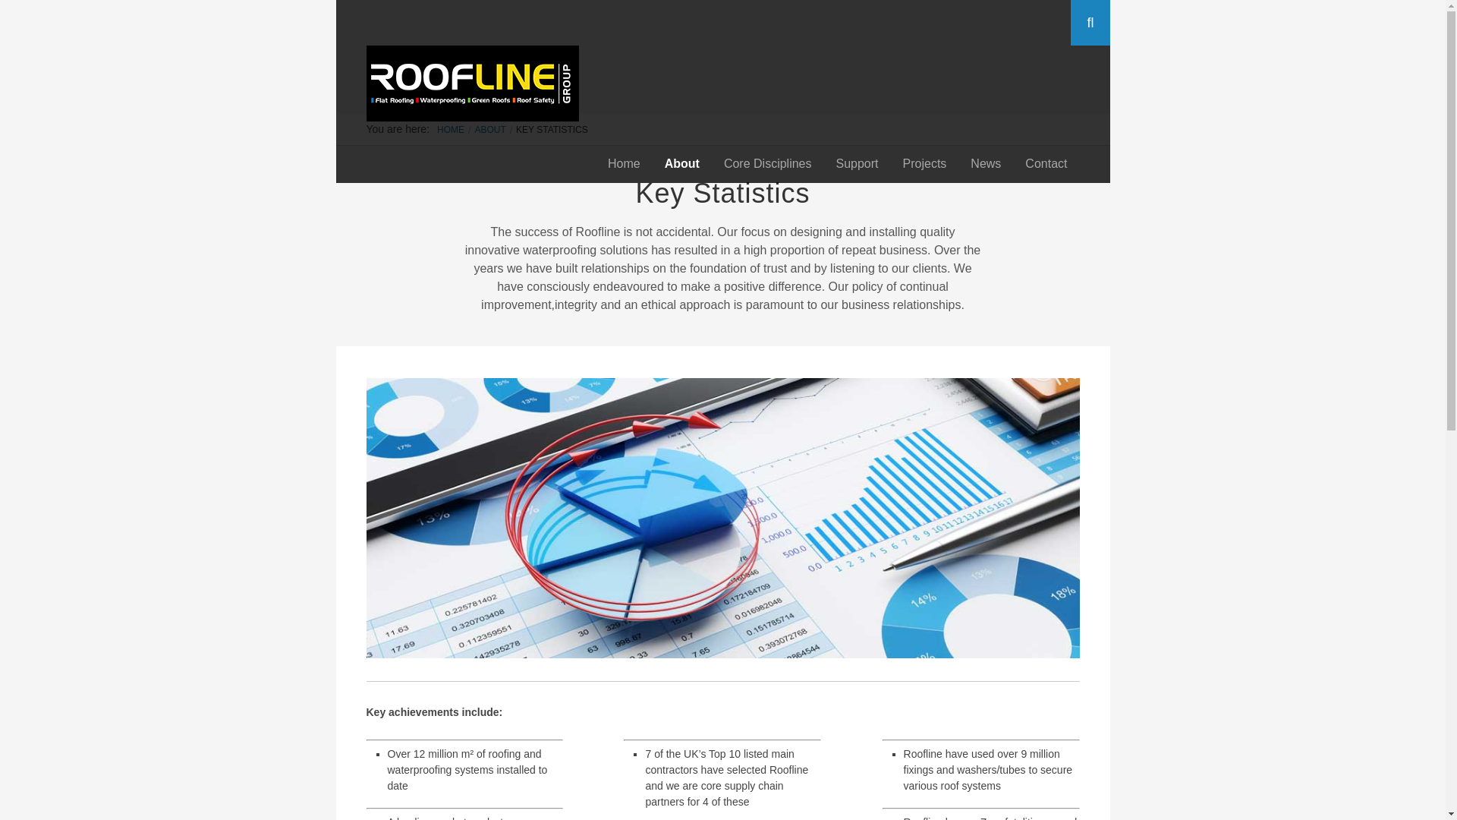 The width and height of the screenshot is (1457, 820). Describe the element at coordinates (451, 130) in the screenshot. I see `HOME` at that location.